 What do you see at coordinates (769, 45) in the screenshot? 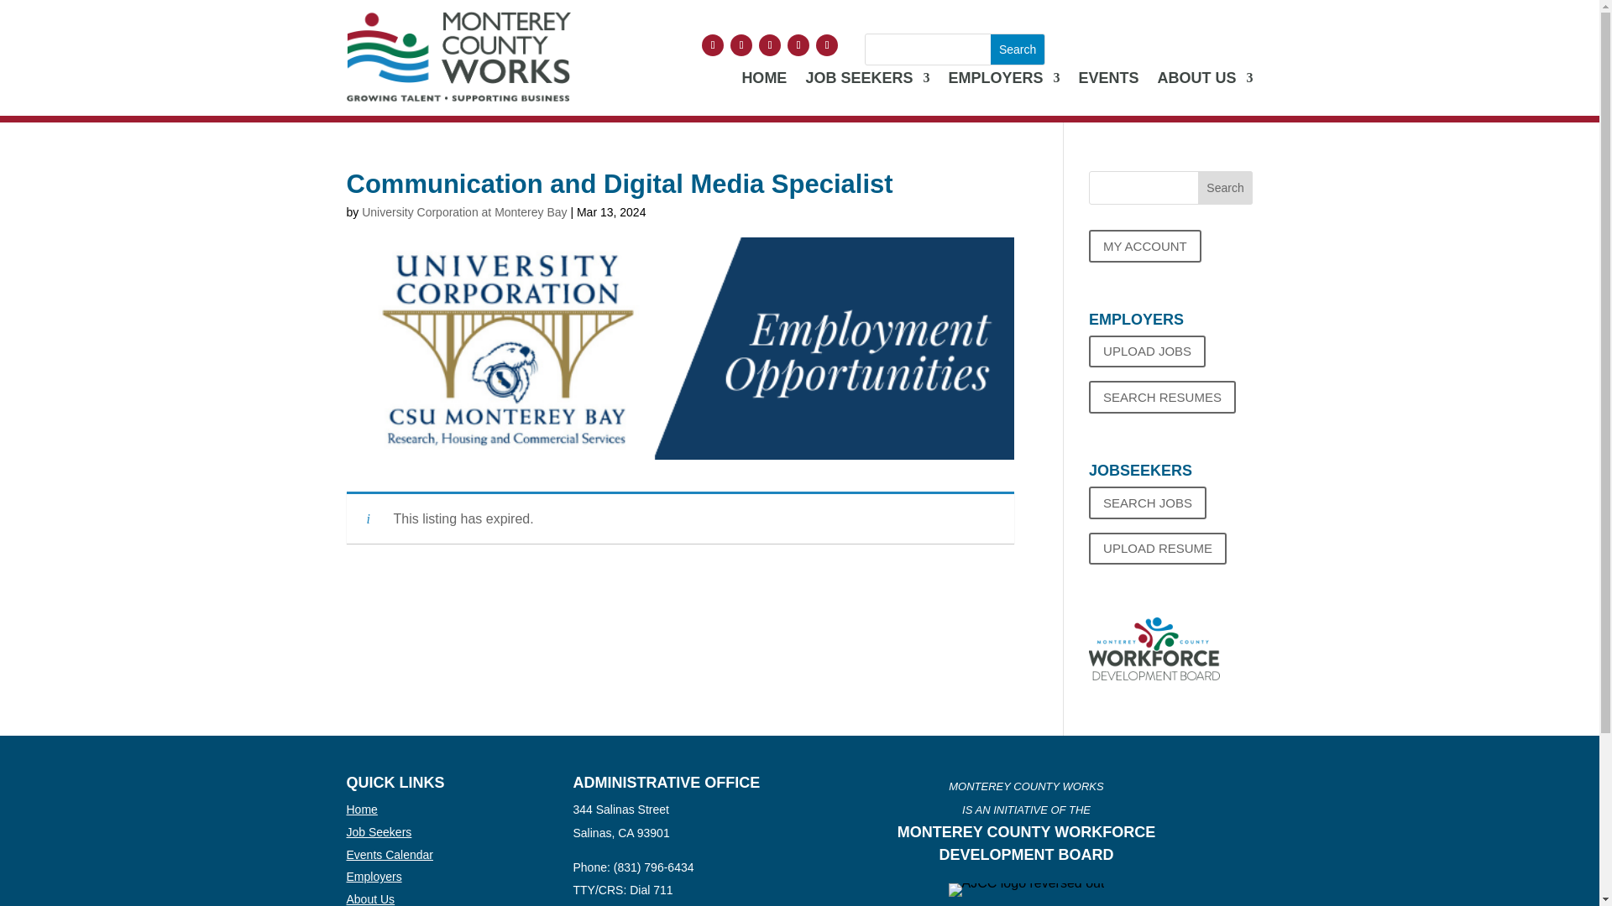
I see `Follow on Youtube` at bounding box center [769, 45].